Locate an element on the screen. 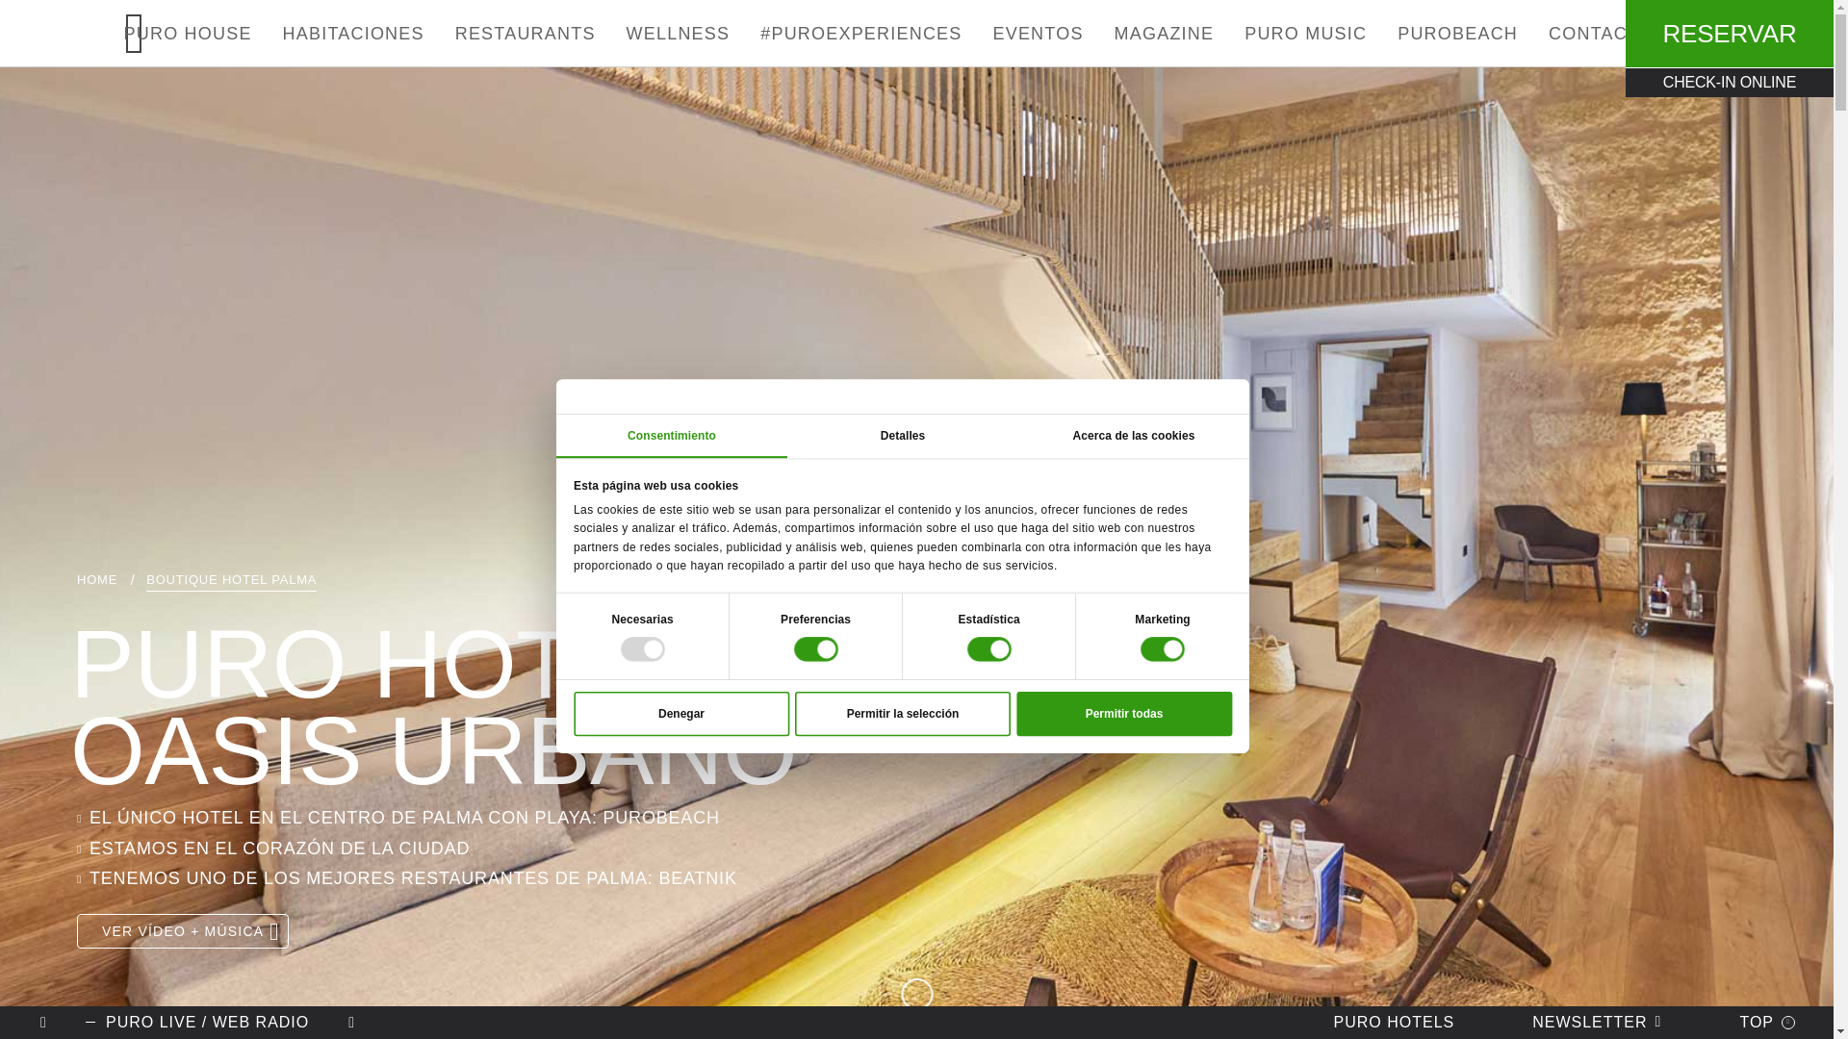  Consentimiento is located at coordinates (700, 442).